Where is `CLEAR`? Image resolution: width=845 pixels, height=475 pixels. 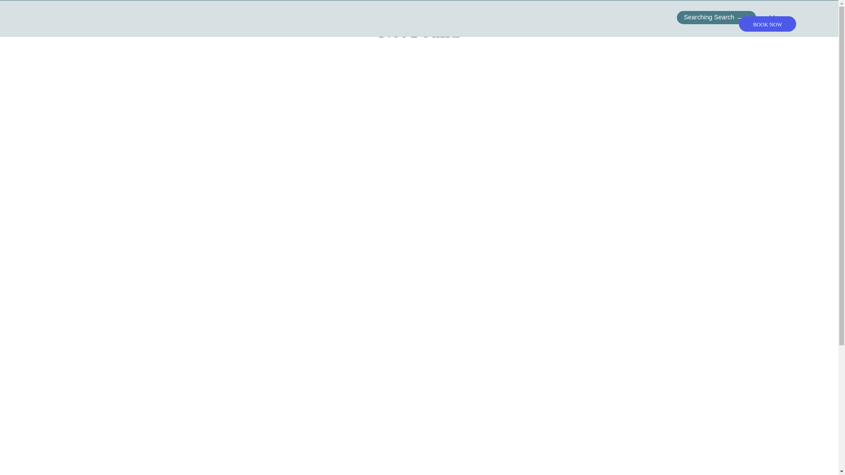 CLEAR is located at coordinates (777, 18).